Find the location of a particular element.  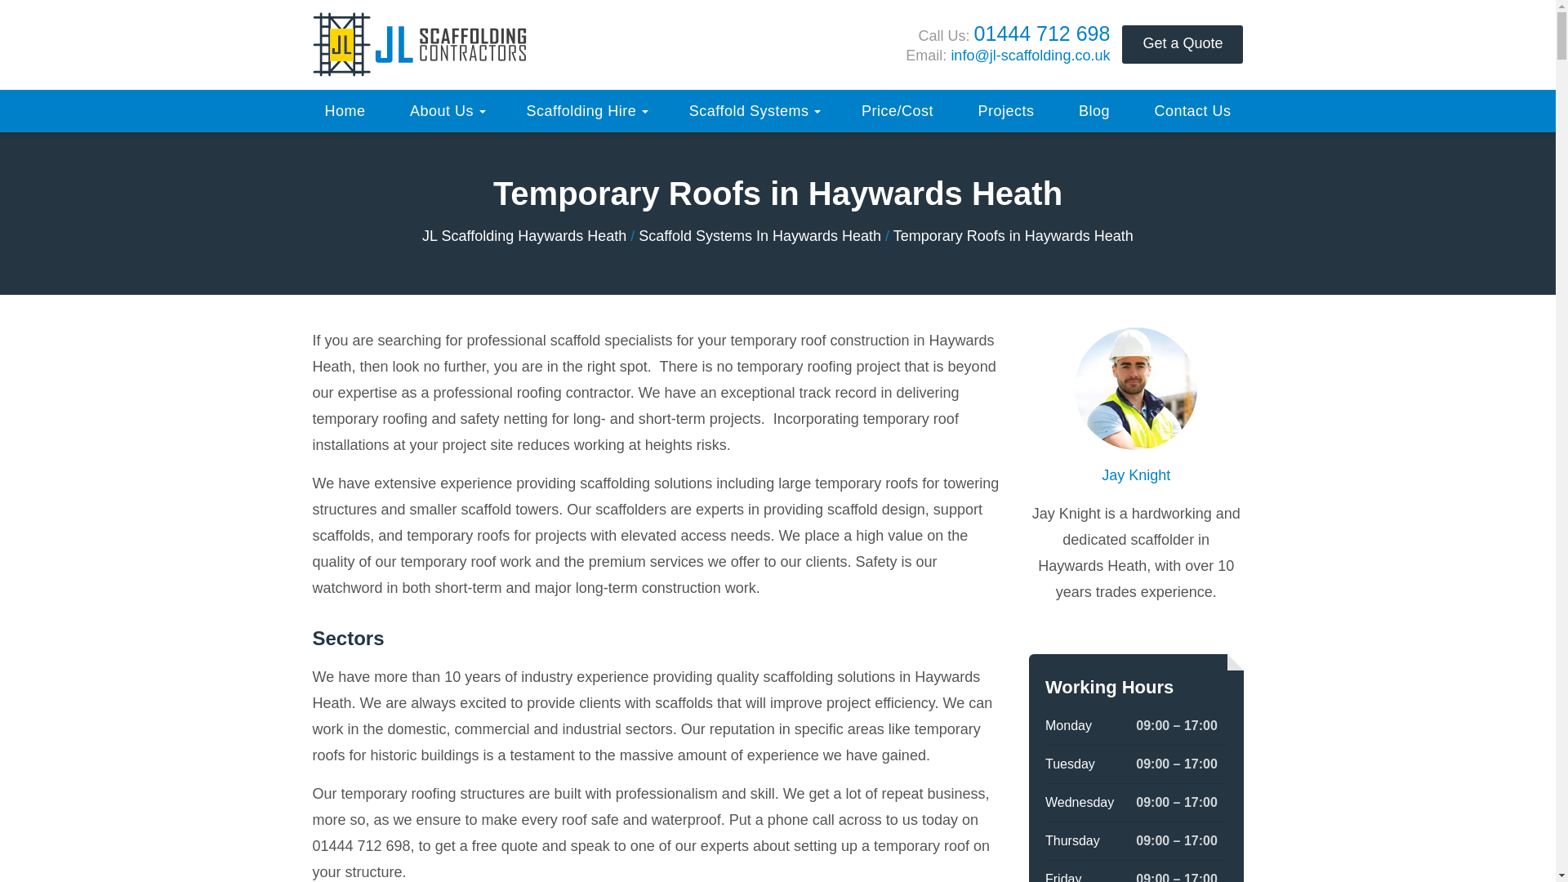

Get a Quote is located at coordinates (1183, 44).